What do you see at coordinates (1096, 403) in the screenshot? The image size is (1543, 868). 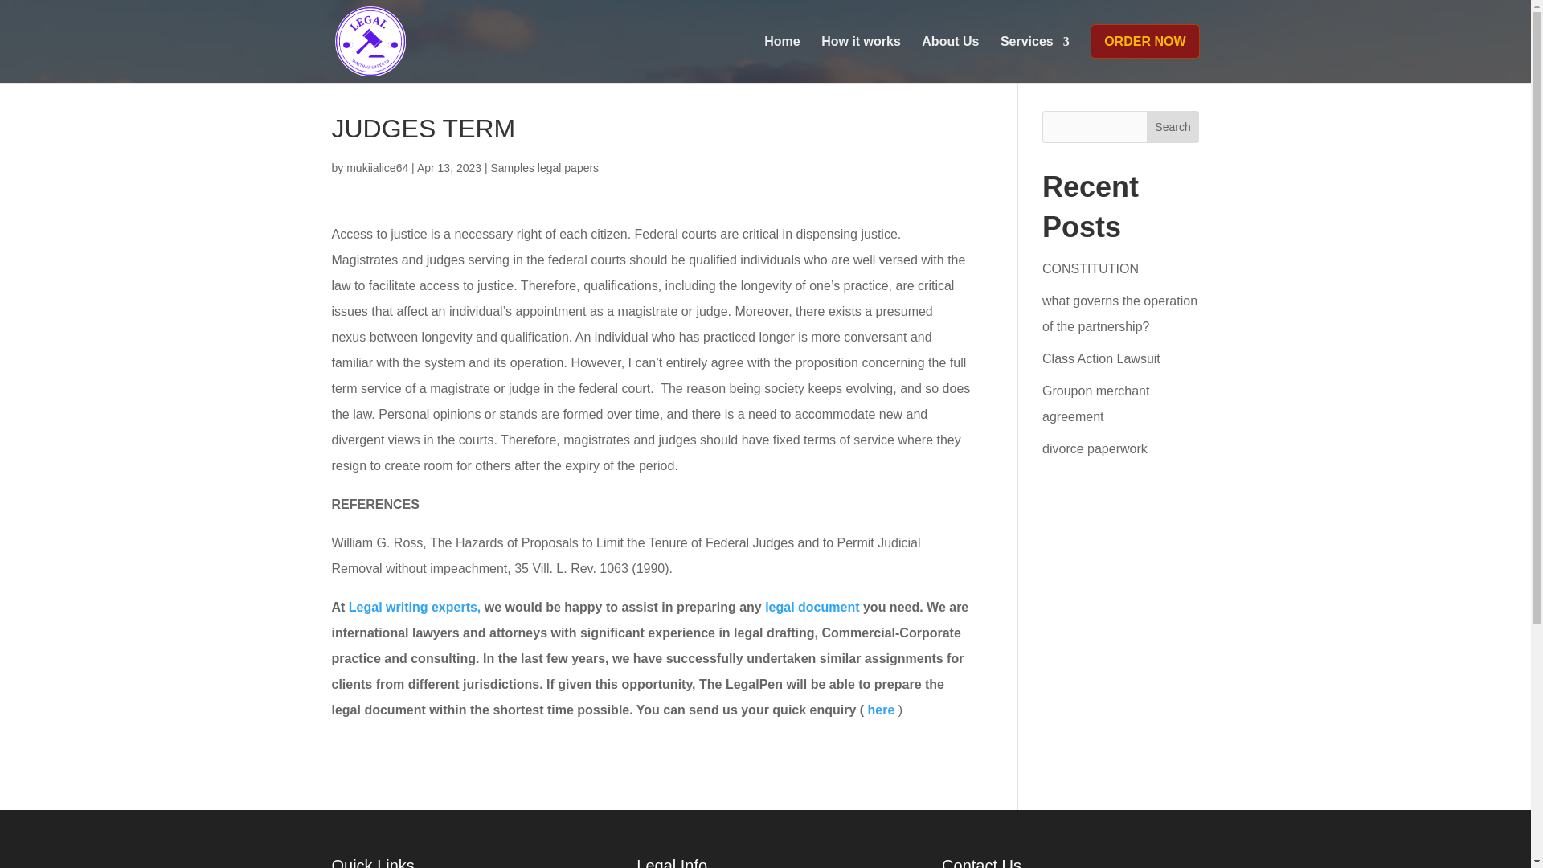 I see `Groupon merchant agreement` at bounding box center [1096, 403].